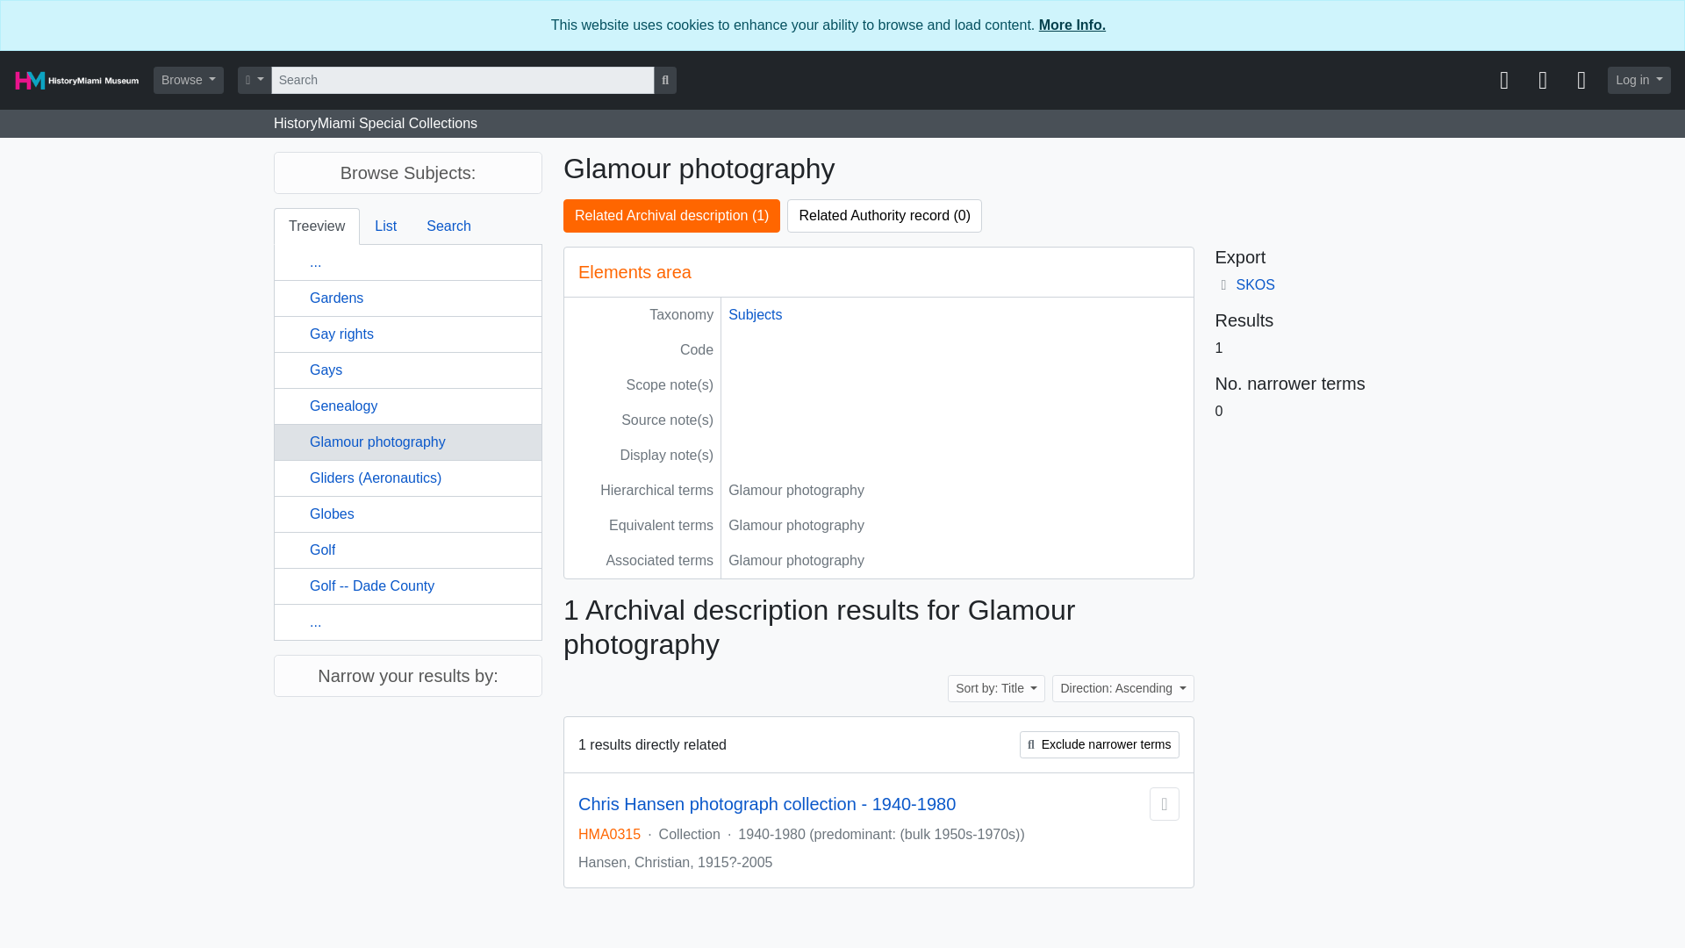 The height and width of the screenshot is (948, 1685). I want to click on Browse, so click(188, 79).